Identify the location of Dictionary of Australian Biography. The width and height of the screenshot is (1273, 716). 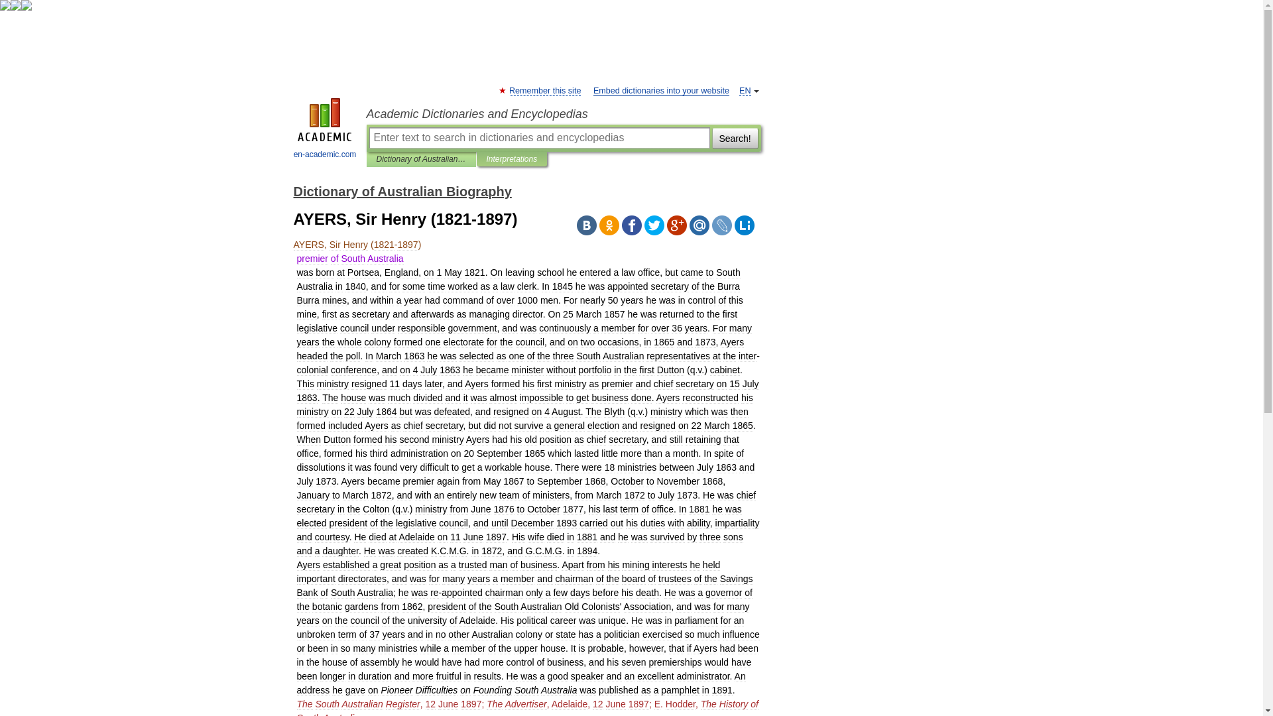
(402, 191).